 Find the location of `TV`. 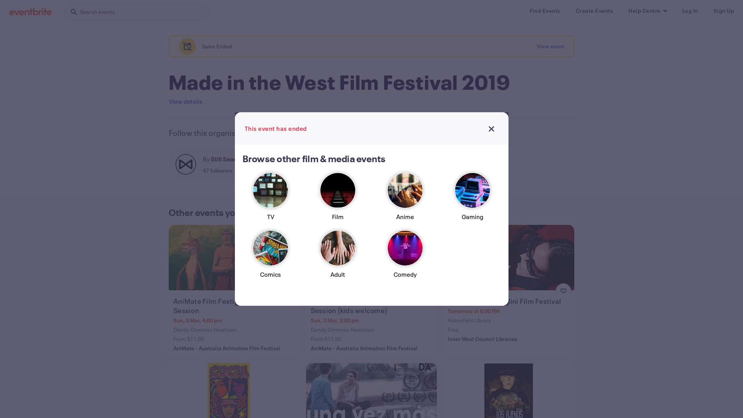

TV is located at coordinates (270, 200).